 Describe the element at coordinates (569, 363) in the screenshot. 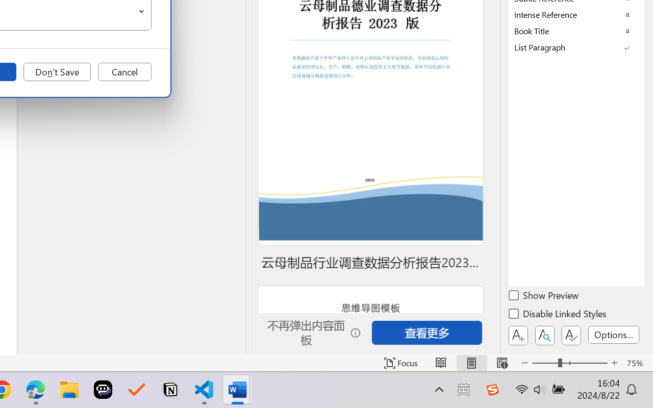

I see `Zoom` at that location.